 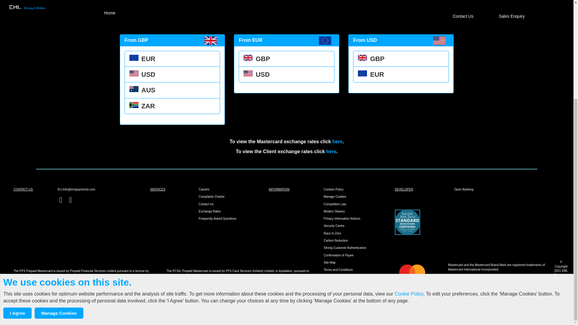 I want to click on Privacy Information Notices, so click(x=342, y=218).